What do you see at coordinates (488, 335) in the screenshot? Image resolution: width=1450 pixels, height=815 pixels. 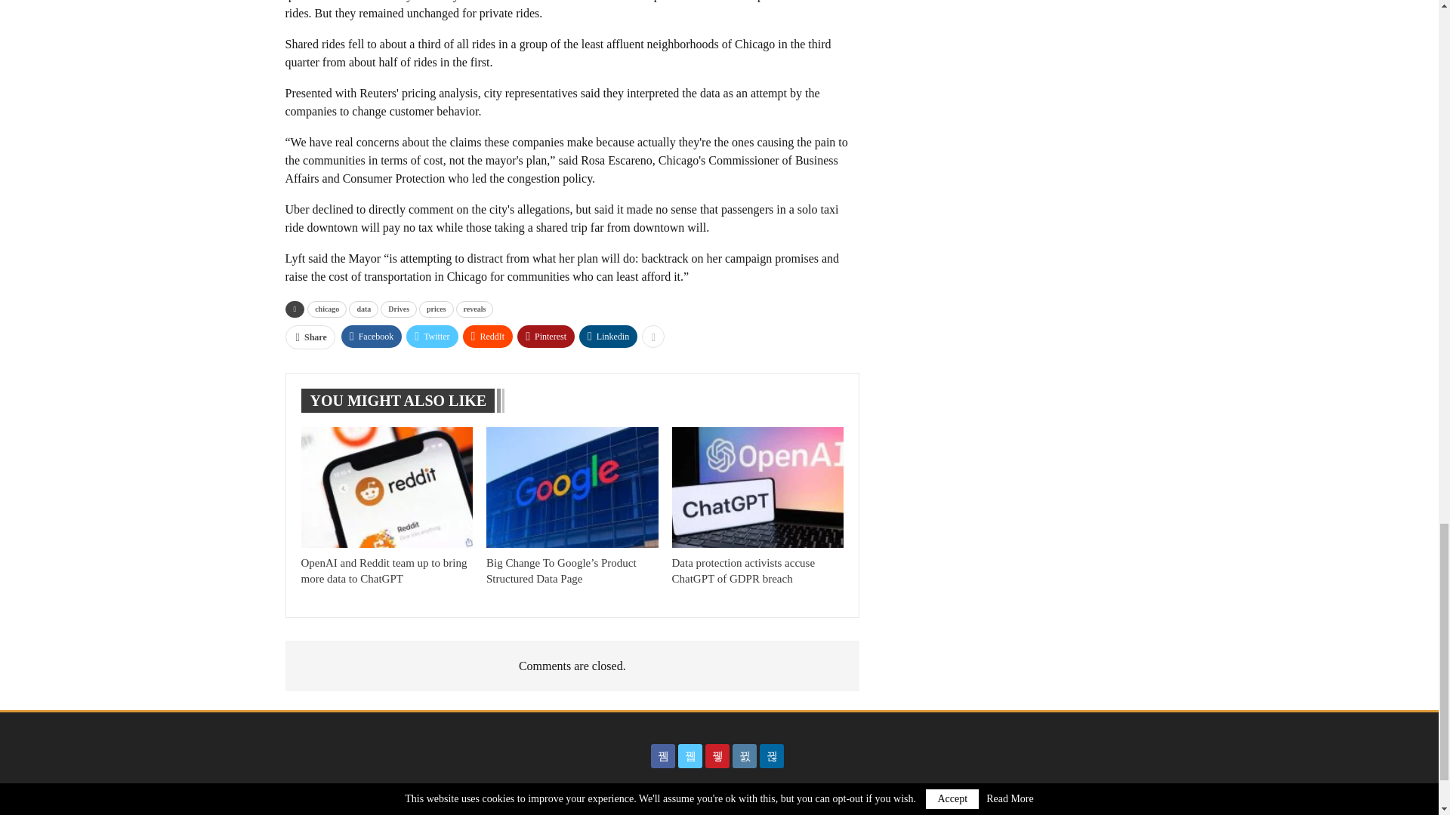 I see `ReddIt` at bounding box center [488, 335].